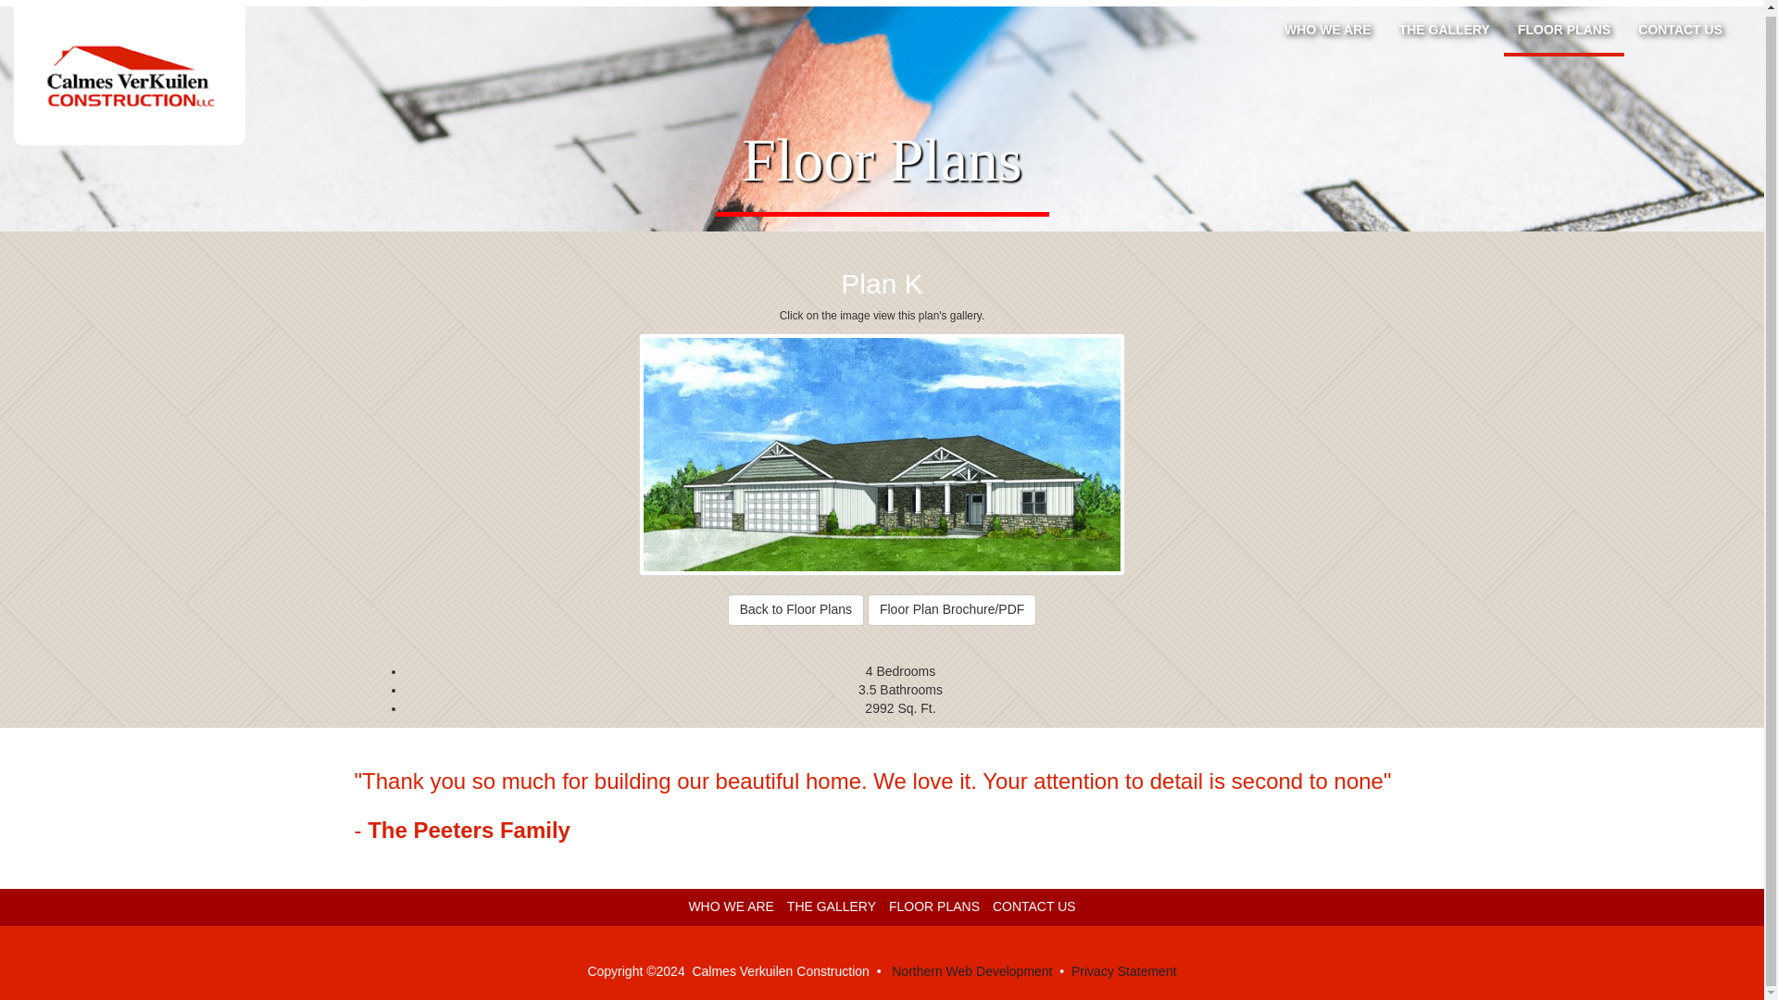 The height and width of the screenshot is (1000, 1778). What do you see at coordinates (1328, 30) in the screenshot?
I see `WHO WE ARE` at bounding box center [1328, 30].